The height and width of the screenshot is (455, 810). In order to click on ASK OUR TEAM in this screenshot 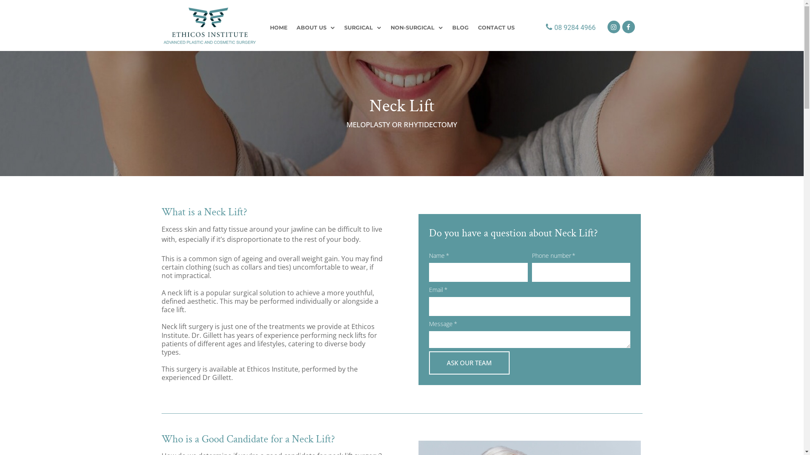, I will do `click(469, 363)`.